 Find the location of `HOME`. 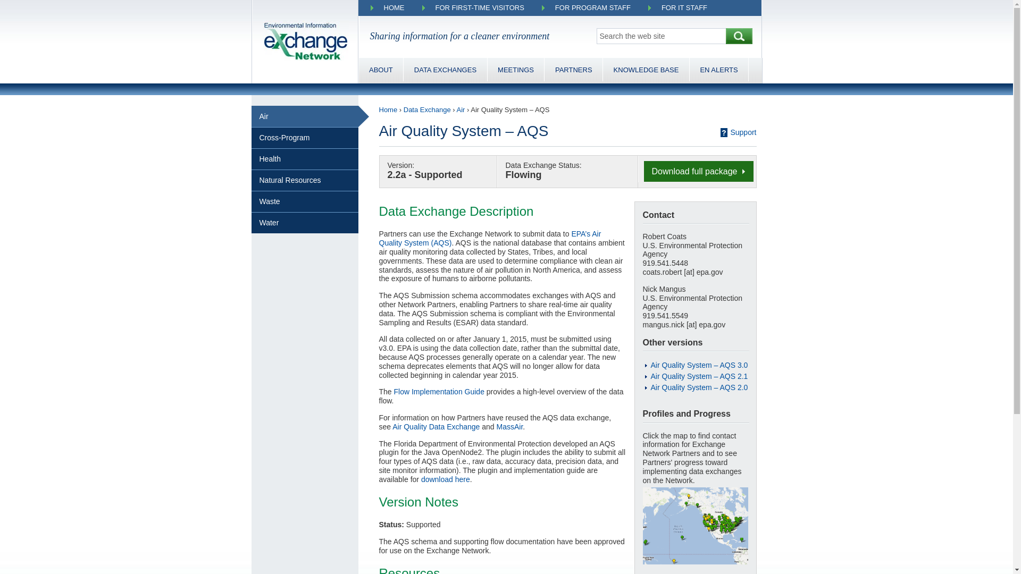

HOME is located at coordinates (395, 8).